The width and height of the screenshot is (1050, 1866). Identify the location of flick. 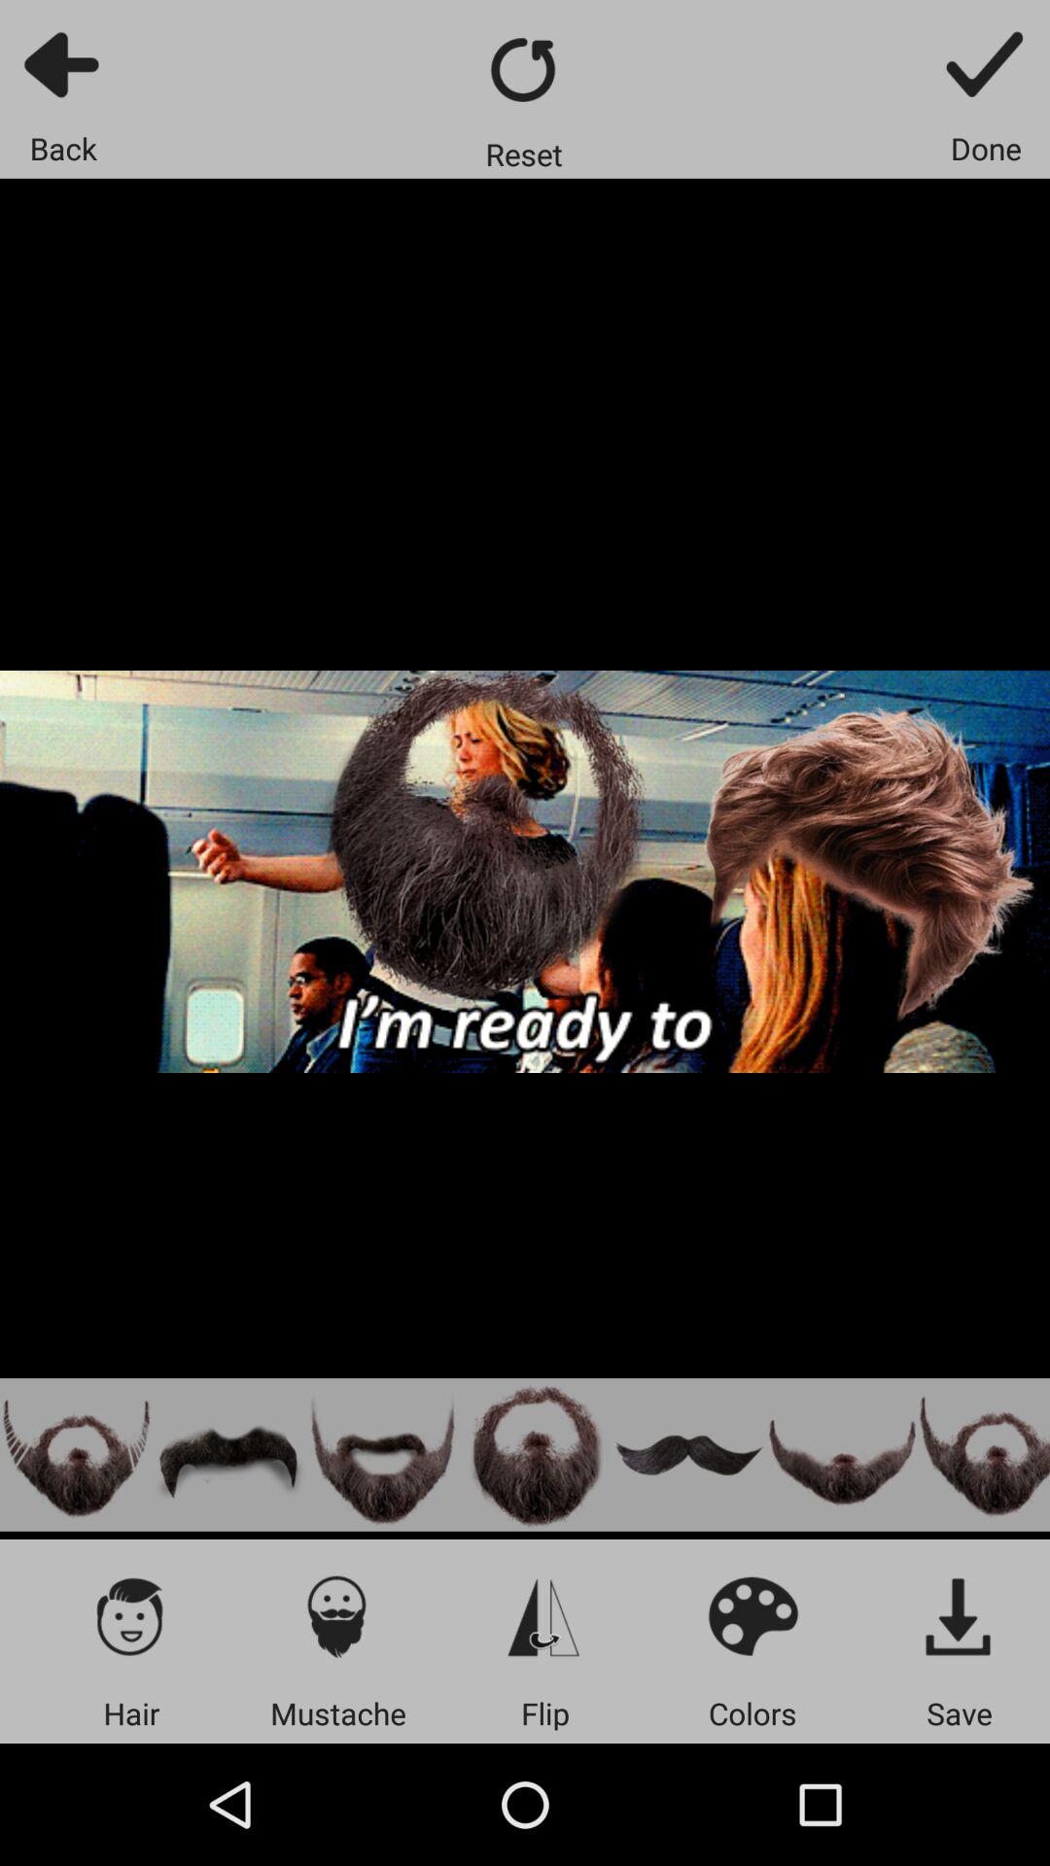
(544, 1615).